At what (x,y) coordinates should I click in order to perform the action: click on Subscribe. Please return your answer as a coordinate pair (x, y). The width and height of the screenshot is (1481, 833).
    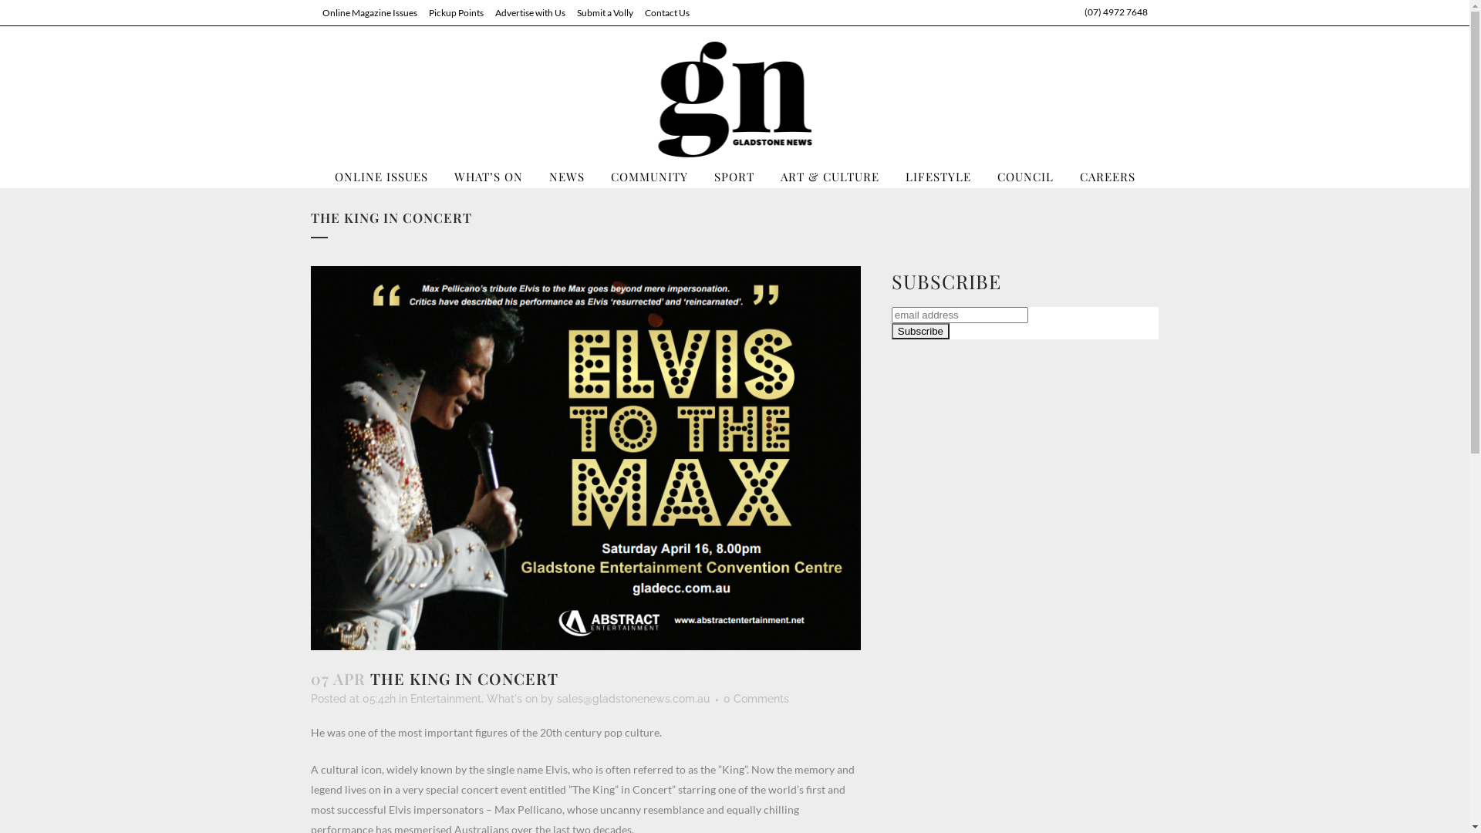
    Looking at the image, I should click on (921, 332).